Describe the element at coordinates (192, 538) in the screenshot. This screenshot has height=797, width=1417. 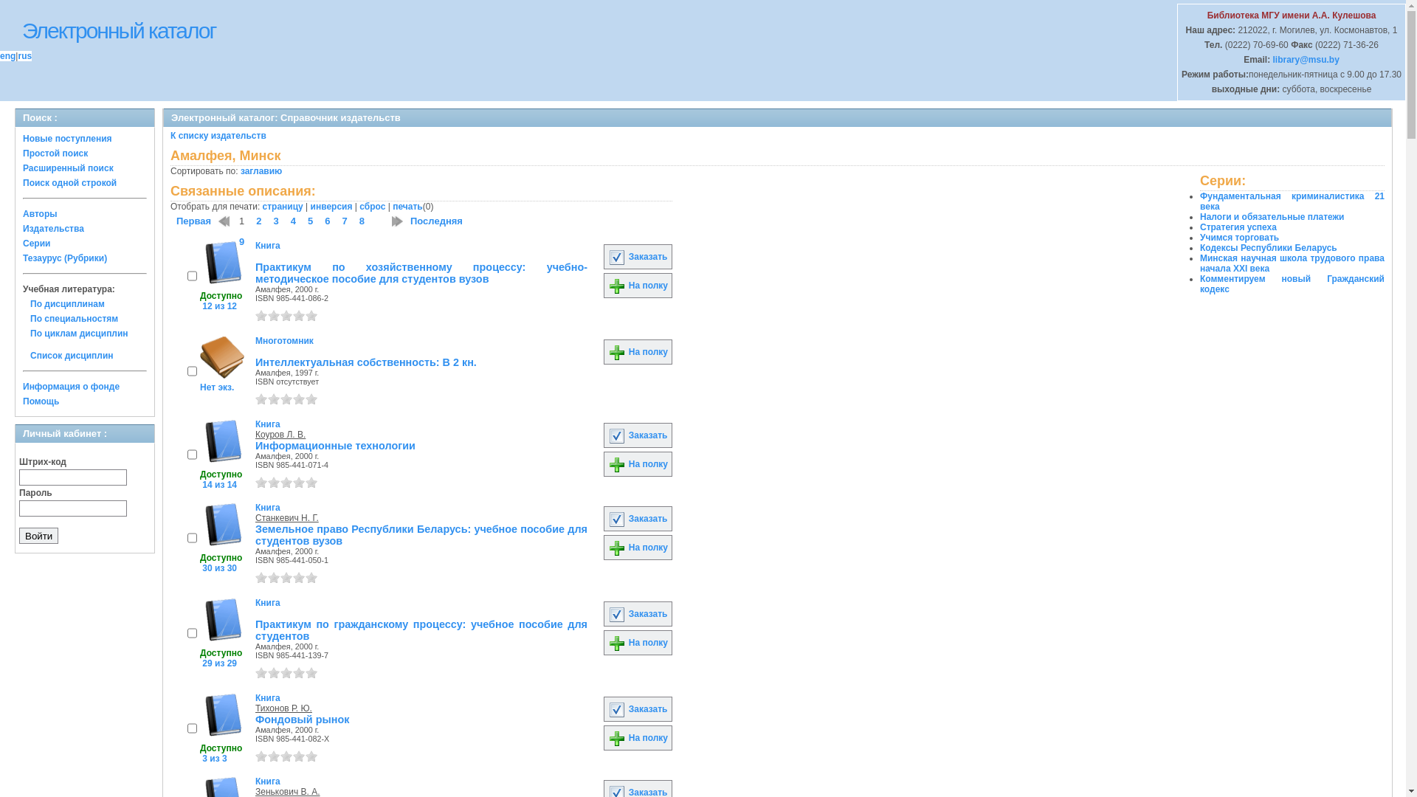
I see `1` at that location.